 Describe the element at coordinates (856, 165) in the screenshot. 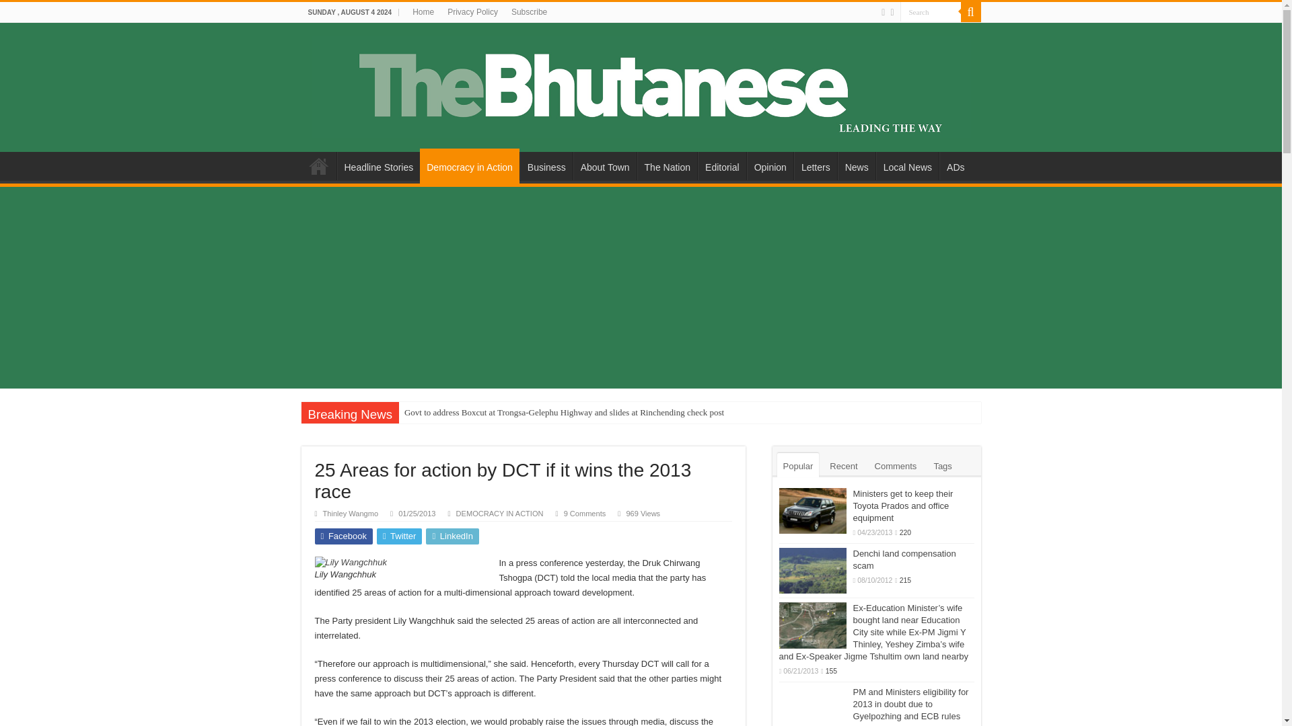

I see `News` at that location.